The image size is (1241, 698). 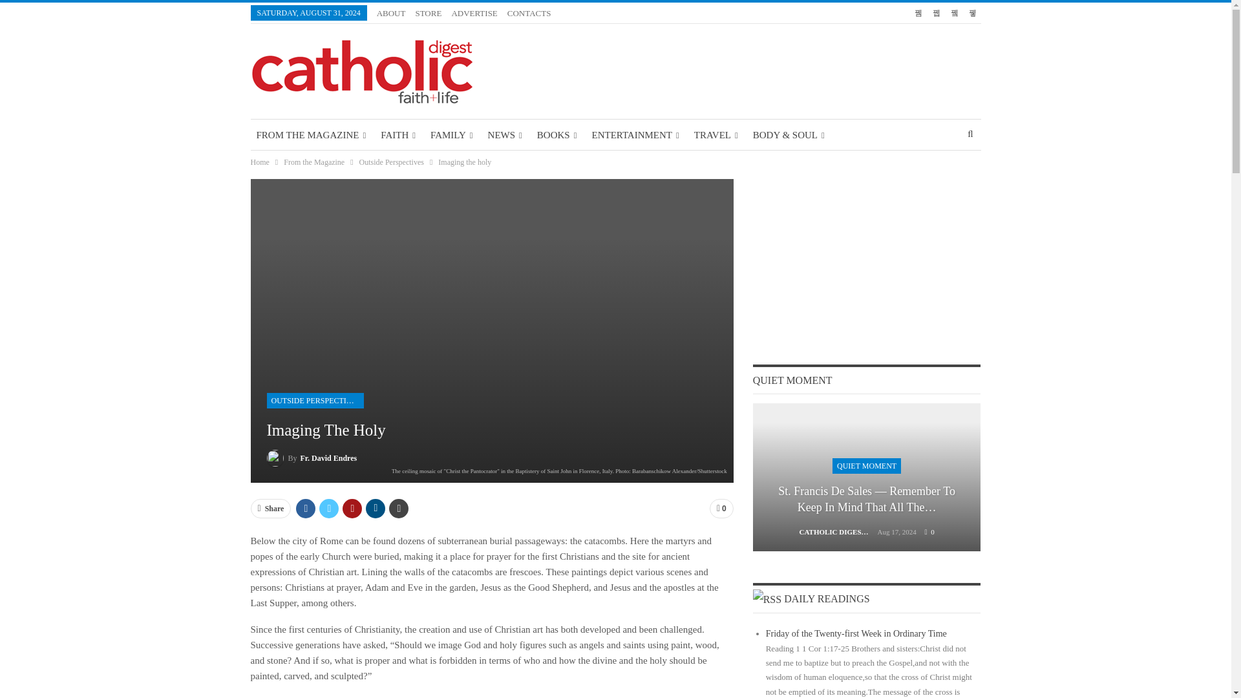 What do you see at coordinates (451, 134) in the screenshot?
I see `FAMILY` at bounding box center [451, 134].